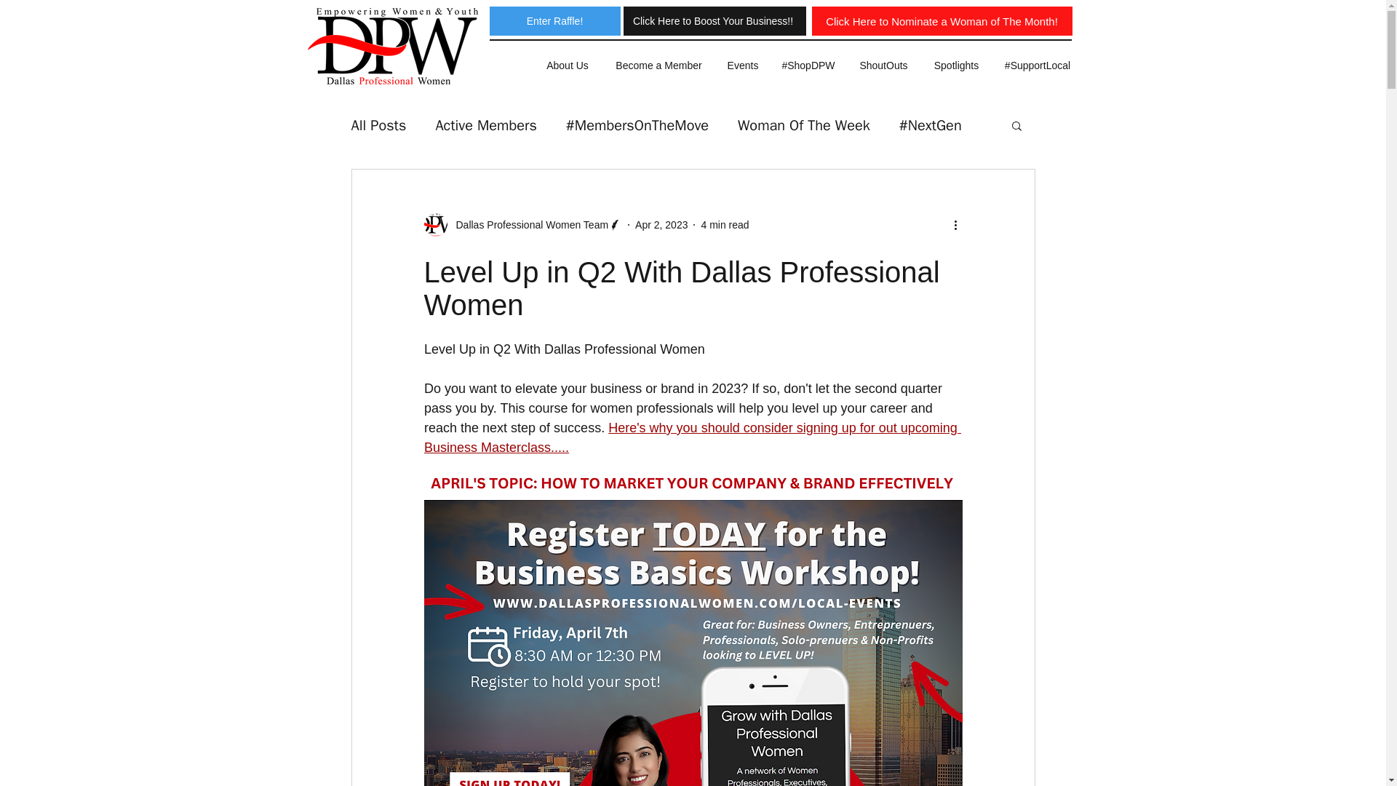  Describe the element at coordinates (803, 124) in the screenshot. I see `Woman Of The Week` at that location.